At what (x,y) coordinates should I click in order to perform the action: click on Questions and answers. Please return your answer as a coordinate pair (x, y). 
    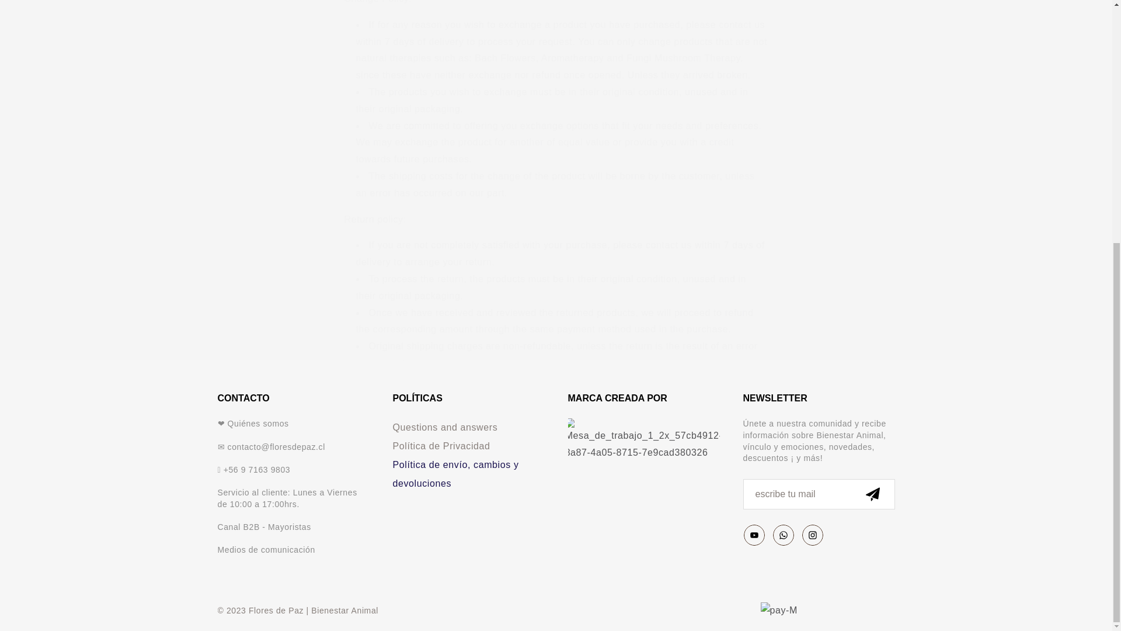
    Looking at the image, I should click on (468, 428).